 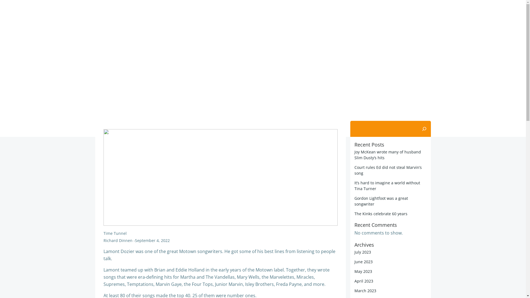 I want to click on Time Tunnel, so click(x=115, y=233).